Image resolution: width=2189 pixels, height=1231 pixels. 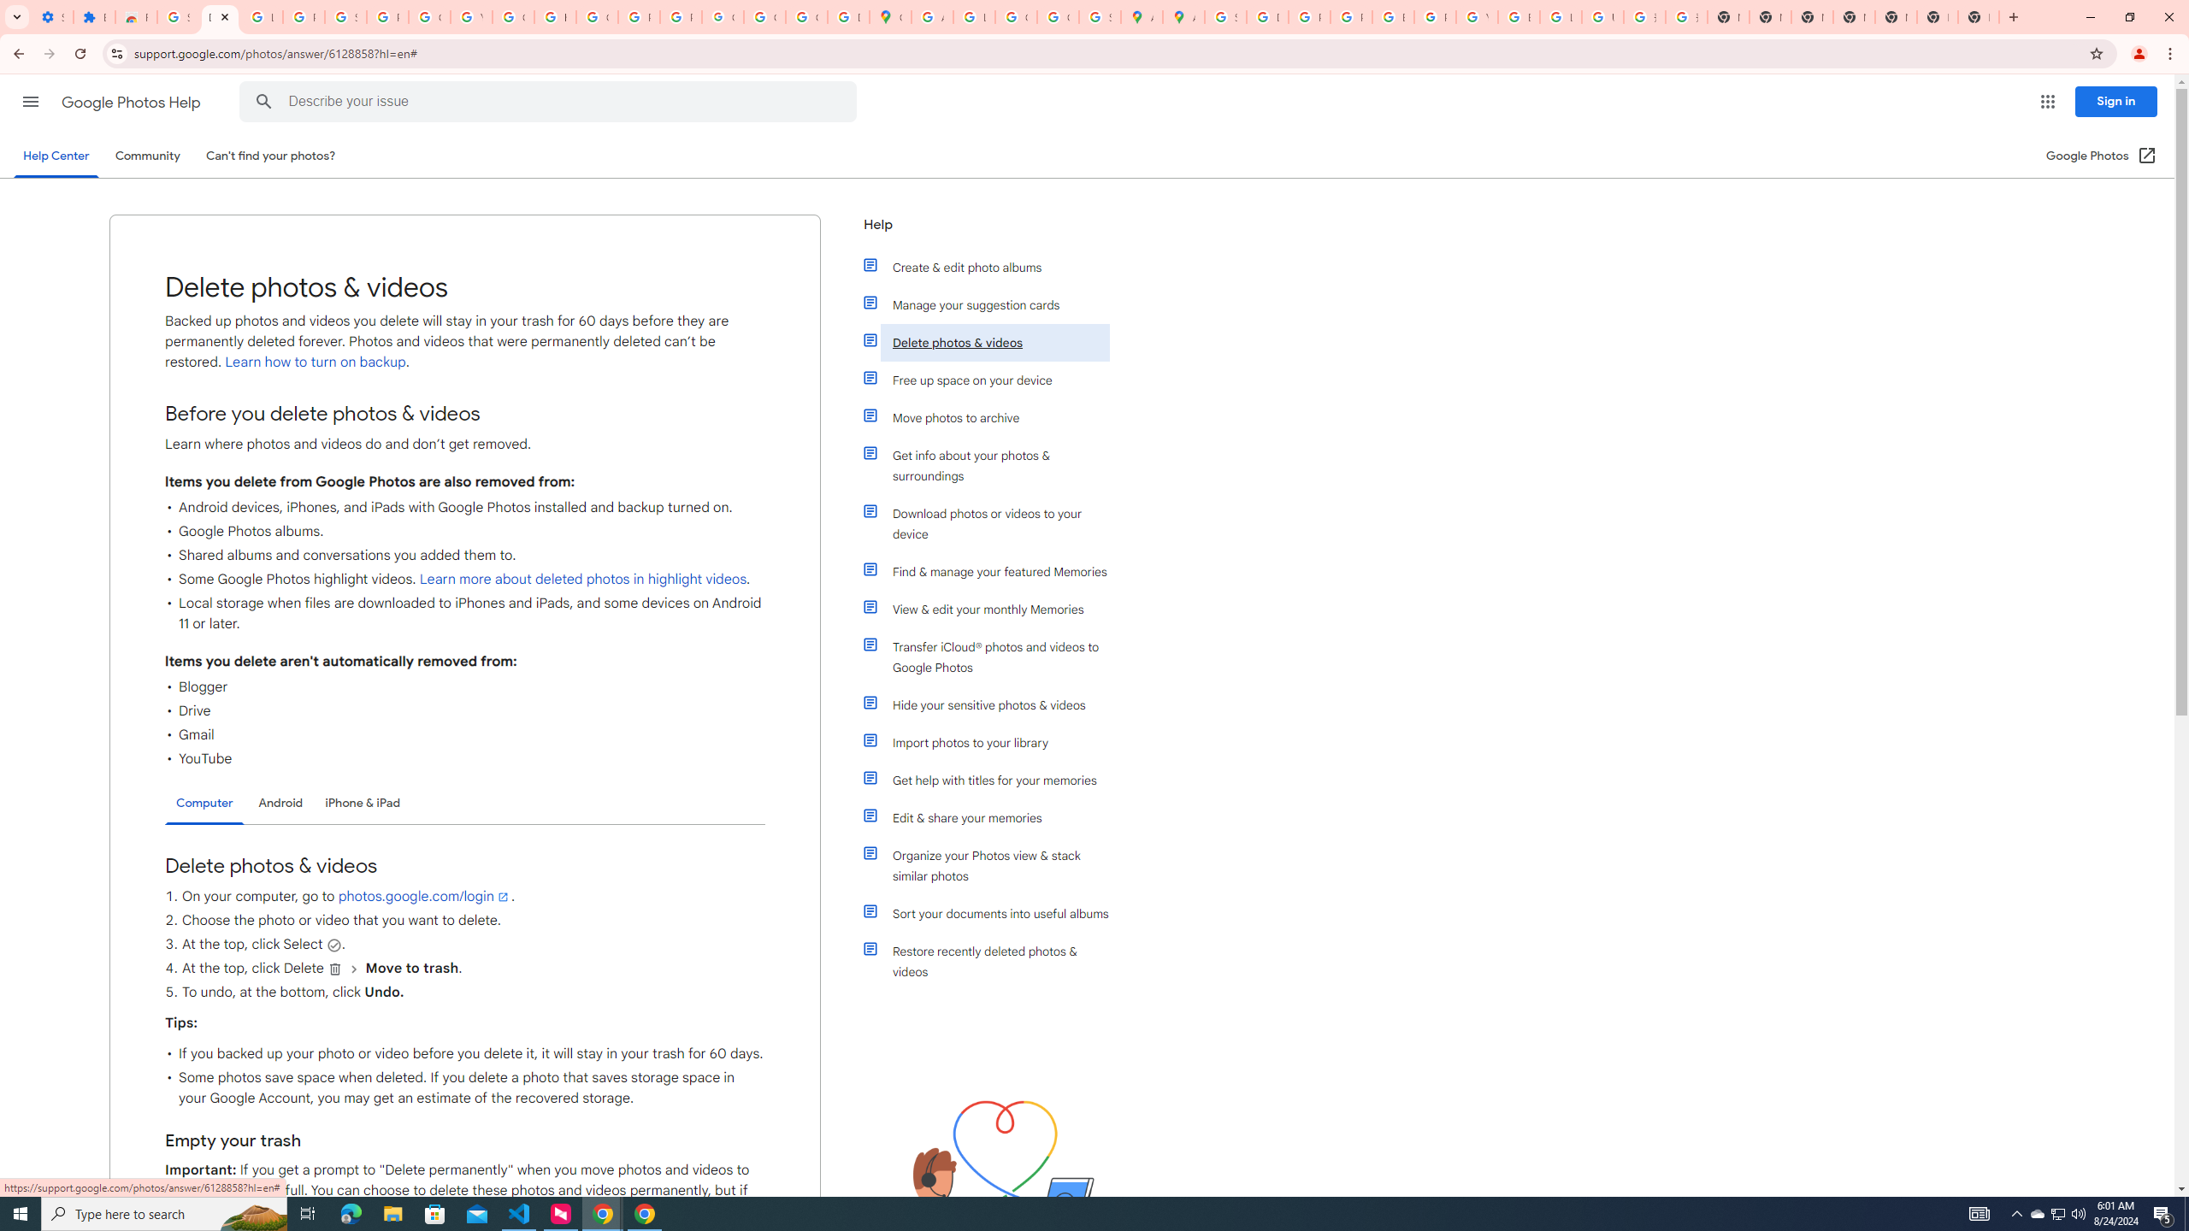 I want to click on iPhone & iPad, so click(x=363, y=803).